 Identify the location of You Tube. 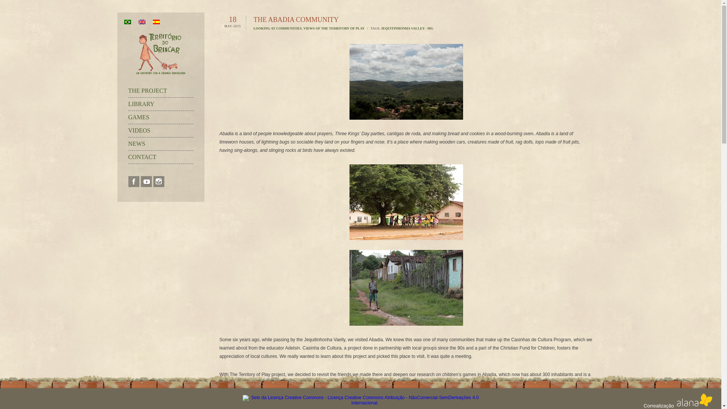
(146, 181).